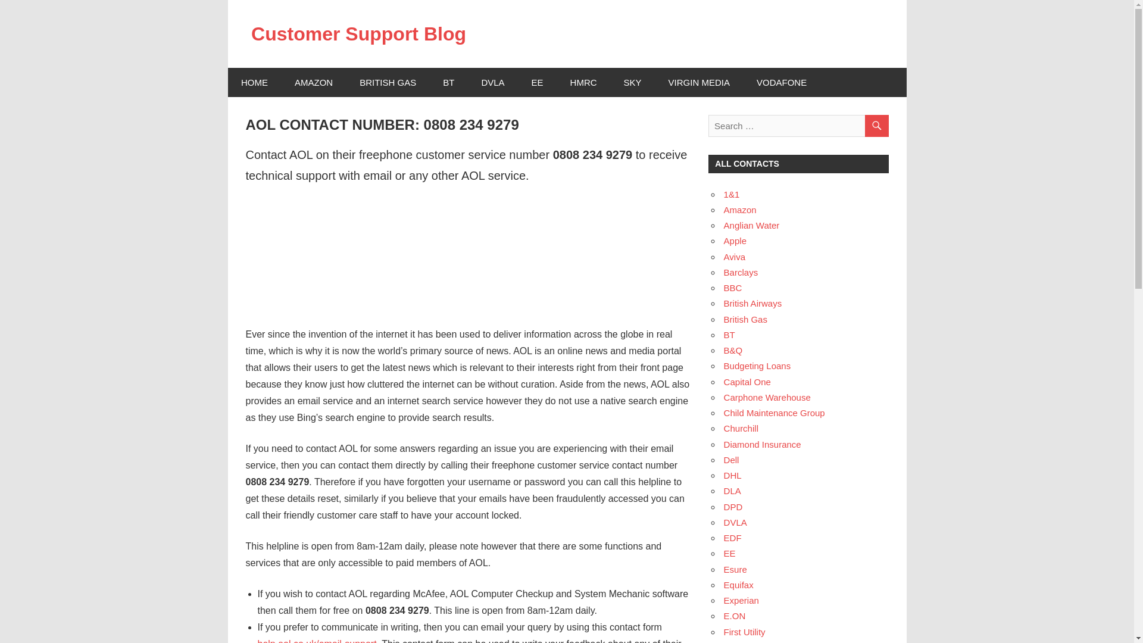  Describe the element at coordinates (735, 241) in the screenshot. I see `Apple` at that location.